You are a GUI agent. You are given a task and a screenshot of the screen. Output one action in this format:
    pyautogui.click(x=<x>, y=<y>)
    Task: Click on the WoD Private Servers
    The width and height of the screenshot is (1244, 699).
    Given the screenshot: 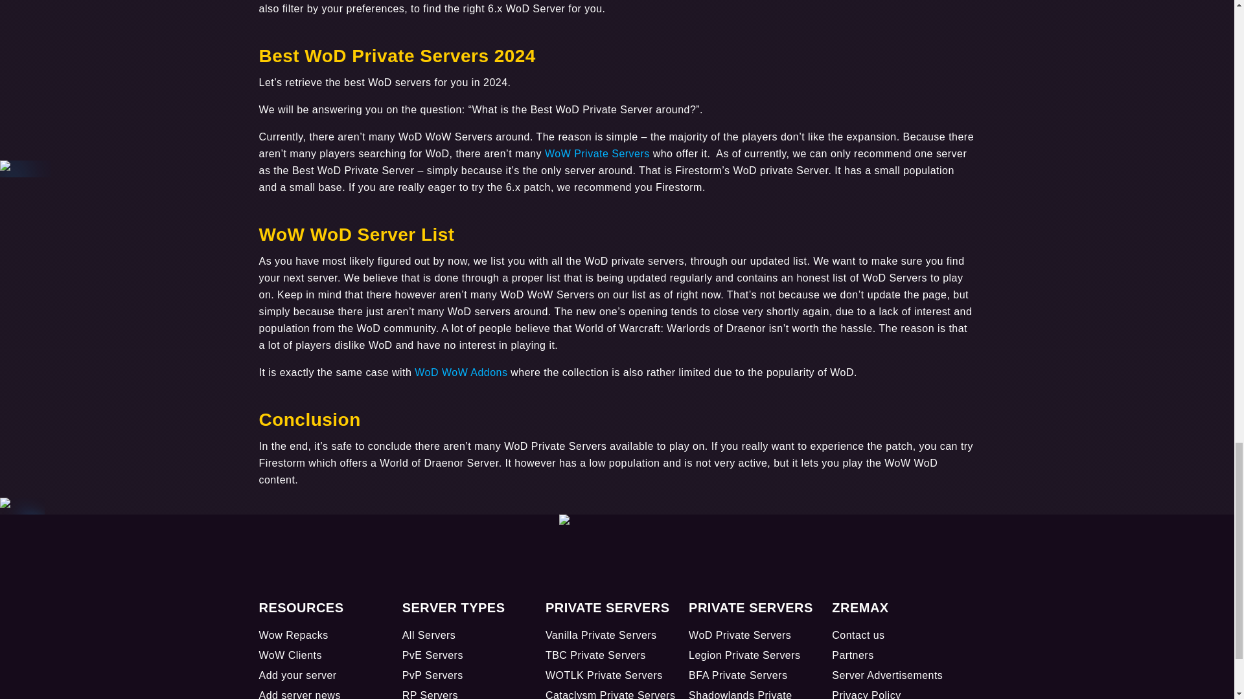 What is the action you would take?
    pyautogui.click(x=740, y=634)
    